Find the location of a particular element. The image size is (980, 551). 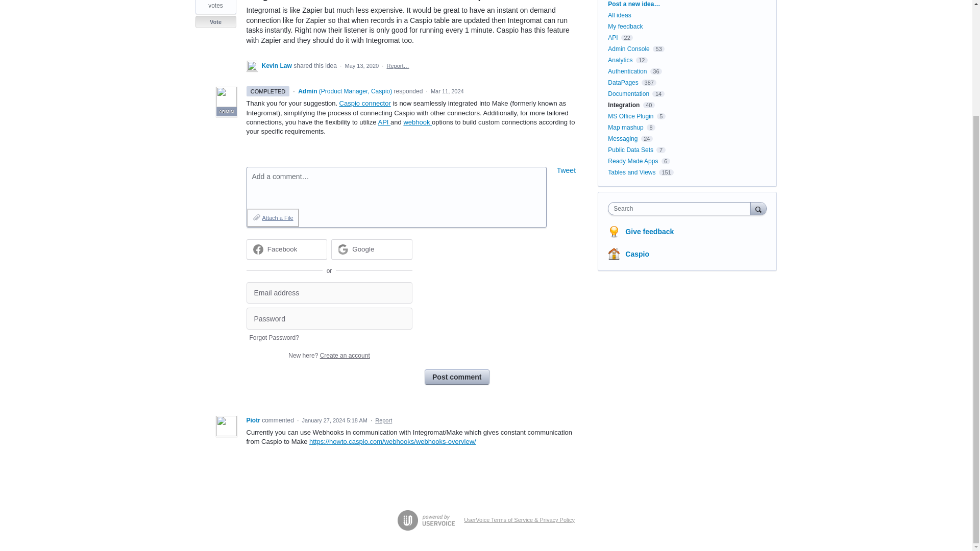

Google sign in is located at coordinates (372, 249).